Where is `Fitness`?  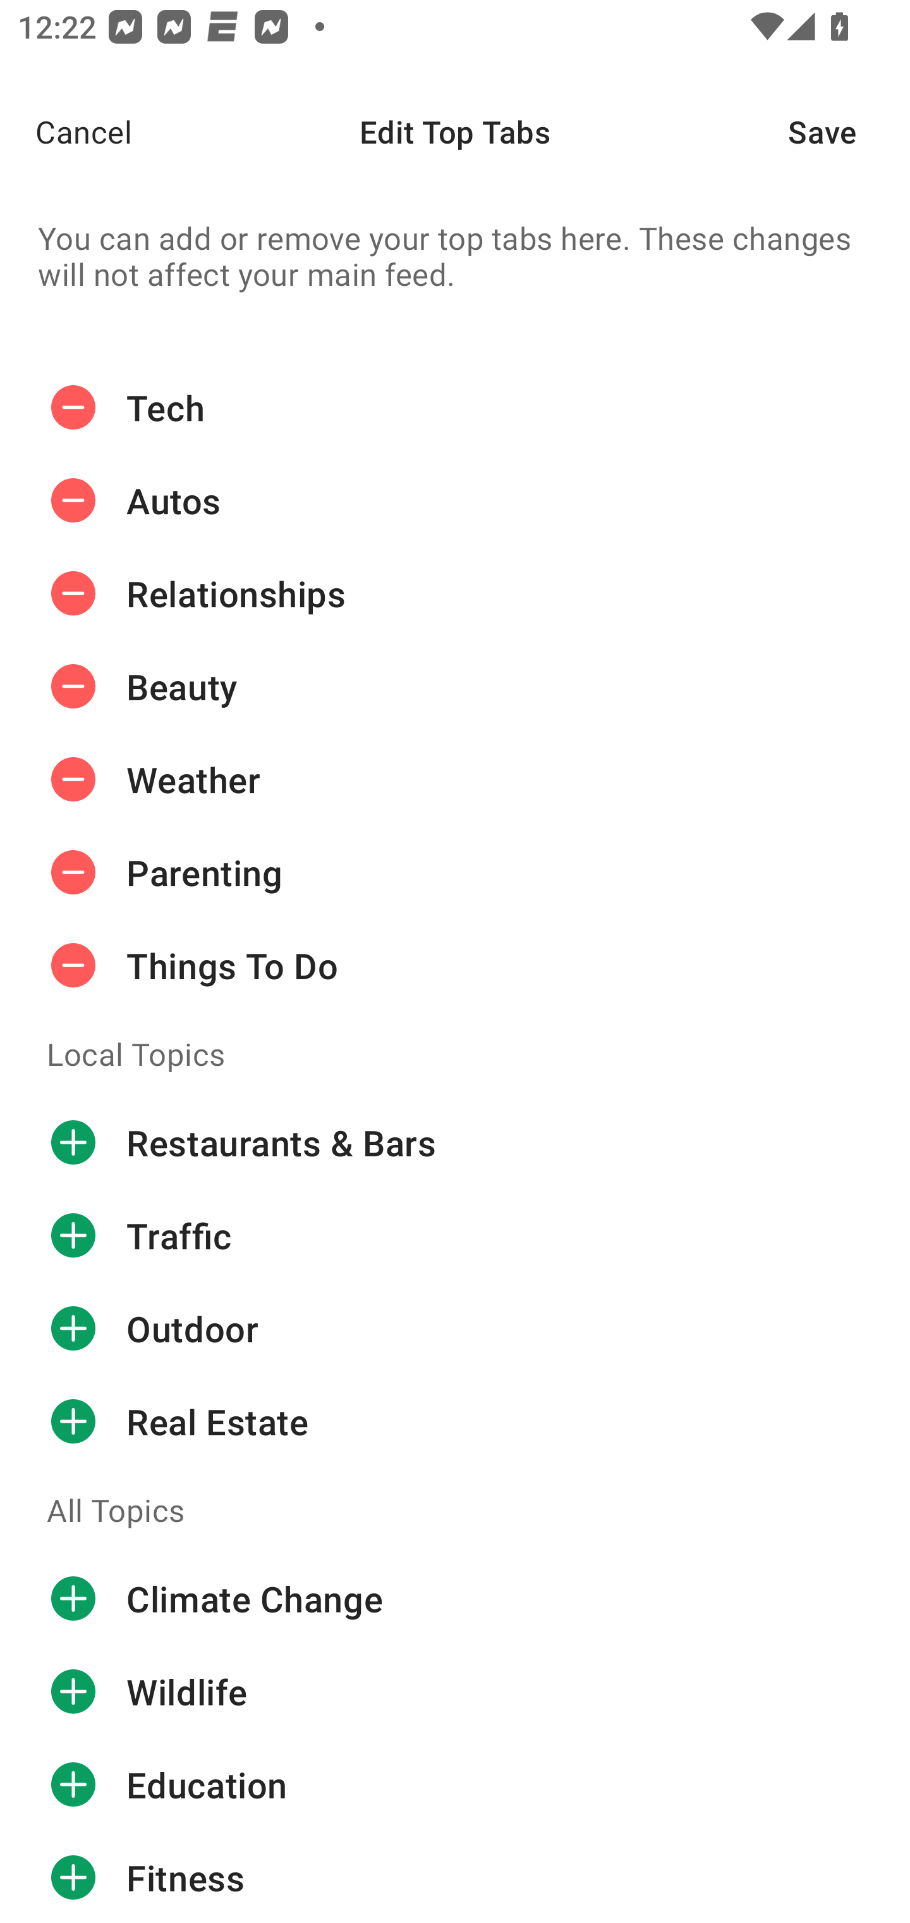 Fitness is located at coordinates (455, 1877).